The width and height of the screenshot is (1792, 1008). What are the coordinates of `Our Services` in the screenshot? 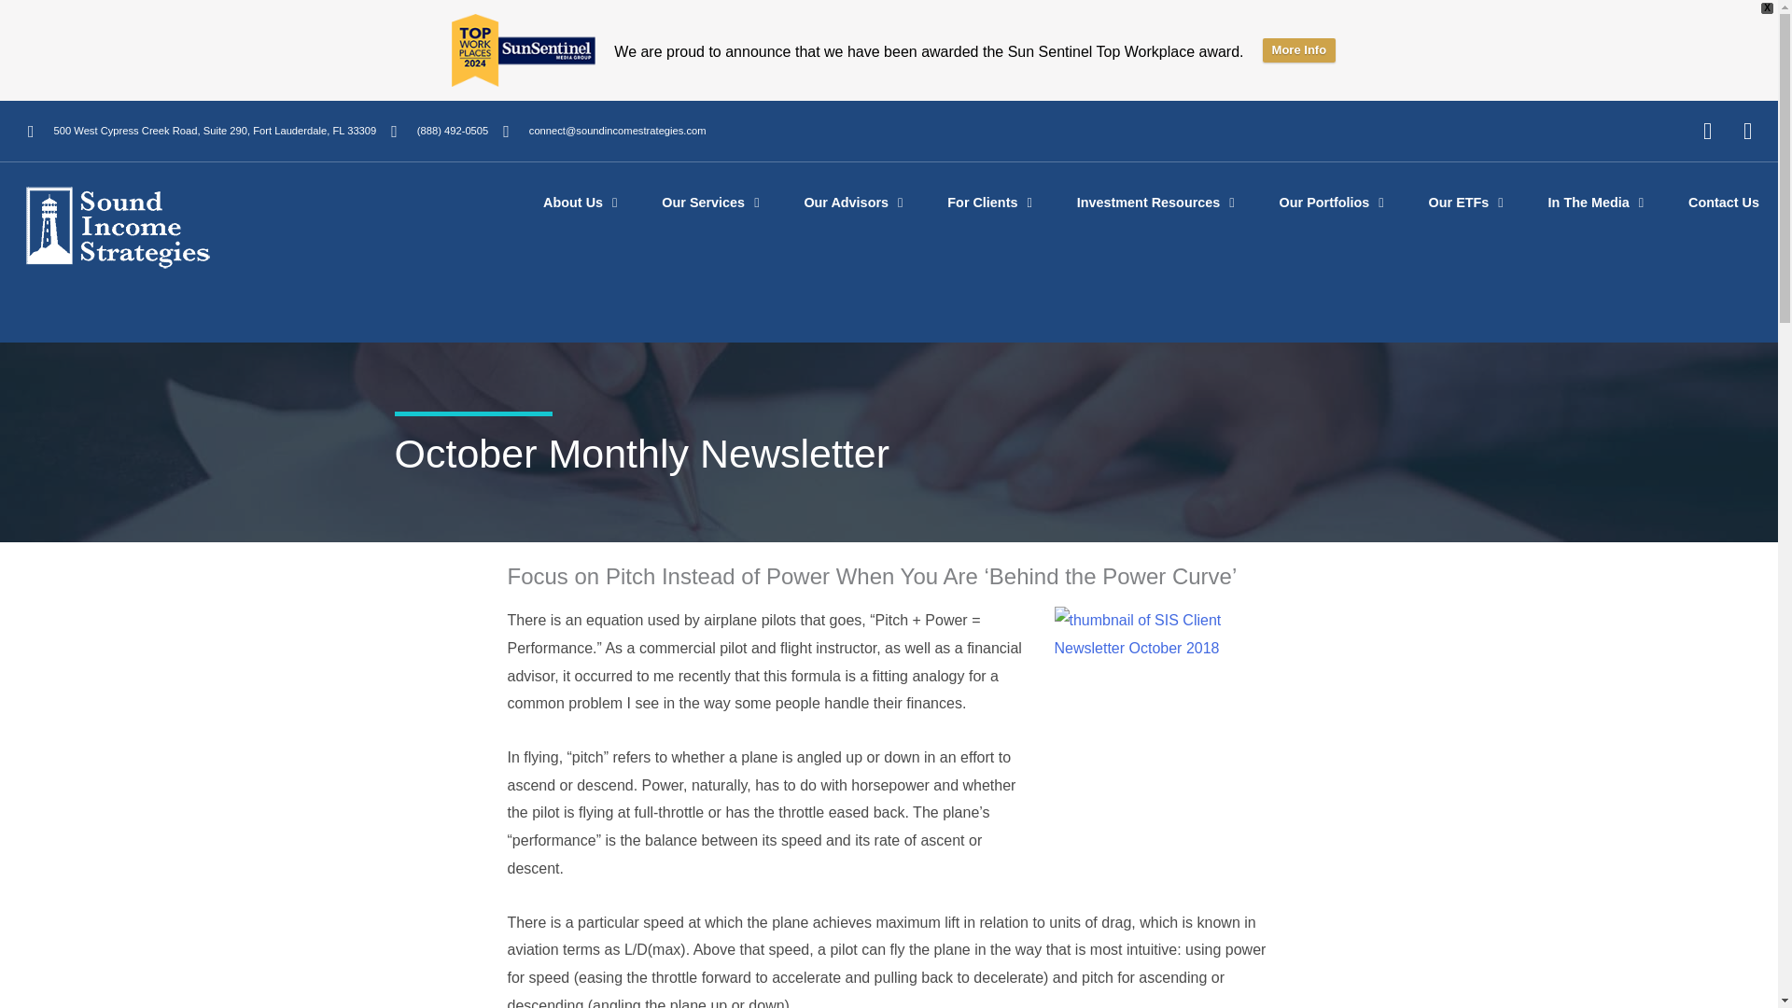 It's located at (709, 202).